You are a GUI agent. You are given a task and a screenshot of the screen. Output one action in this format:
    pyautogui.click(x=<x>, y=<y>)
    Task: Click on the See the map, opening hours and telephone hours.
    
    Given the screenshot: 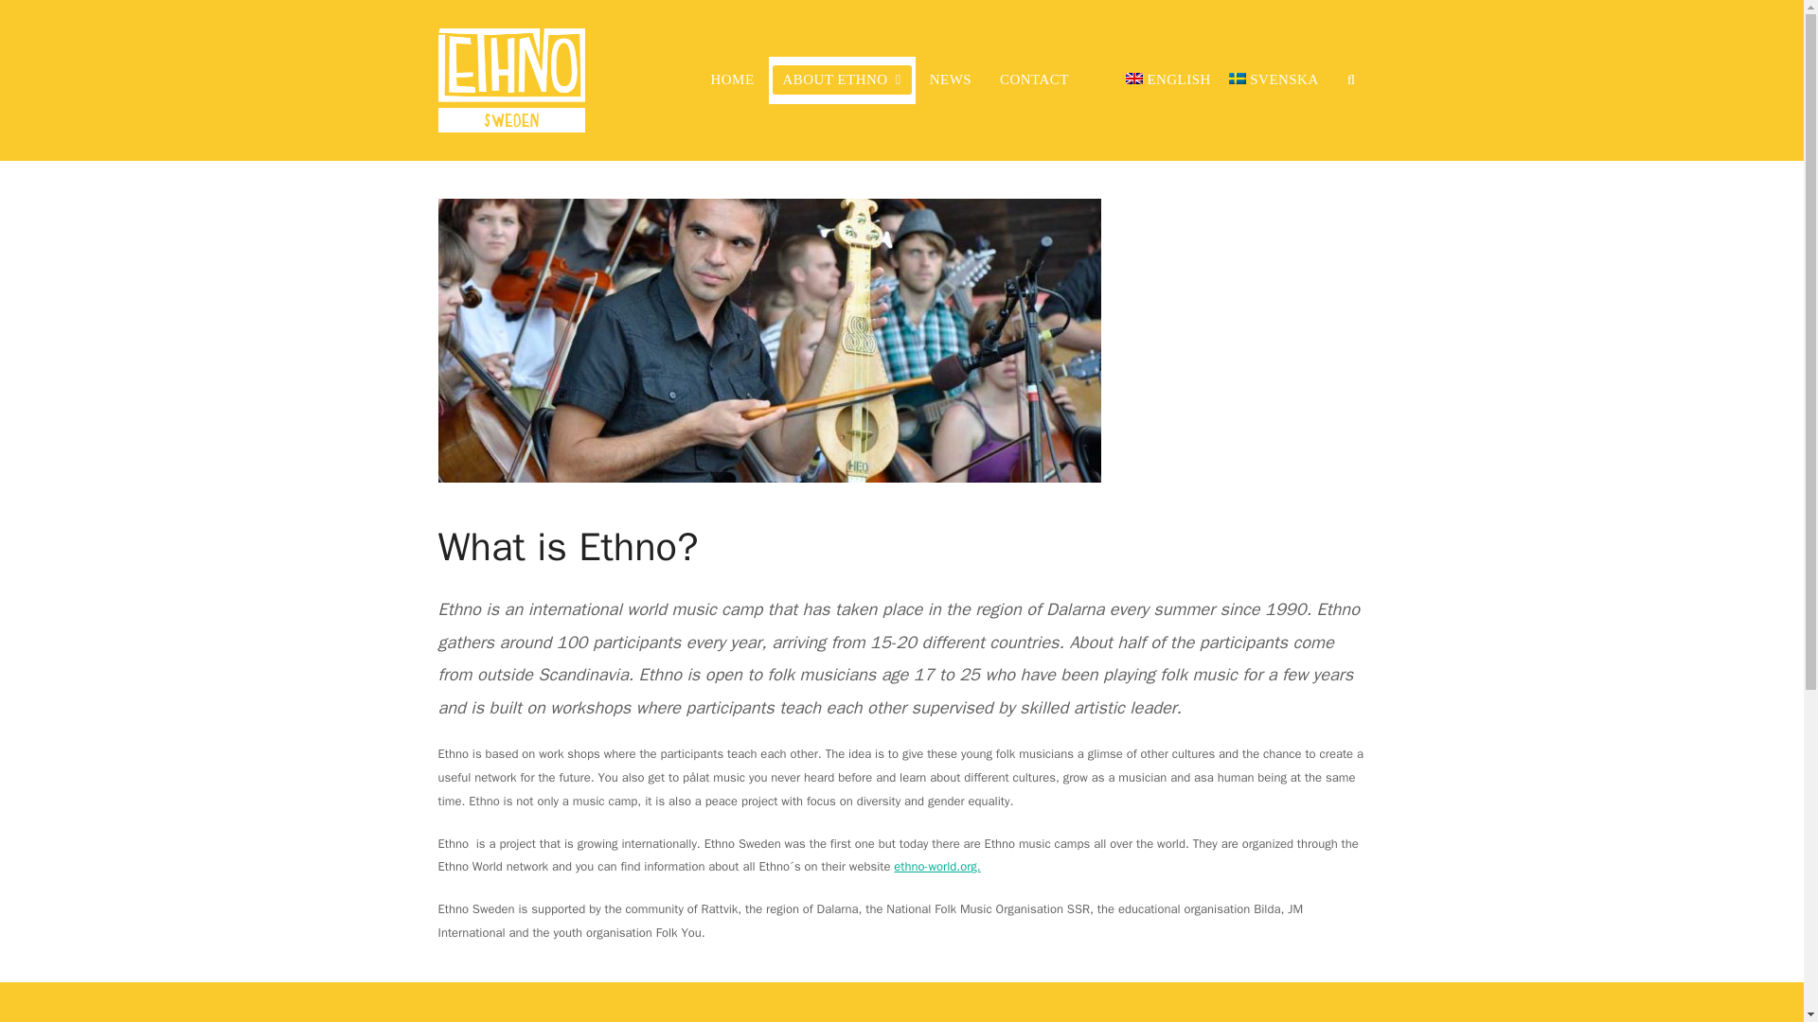 What is the action you would take?
    pyautogui.click(x=579, y=676)
    